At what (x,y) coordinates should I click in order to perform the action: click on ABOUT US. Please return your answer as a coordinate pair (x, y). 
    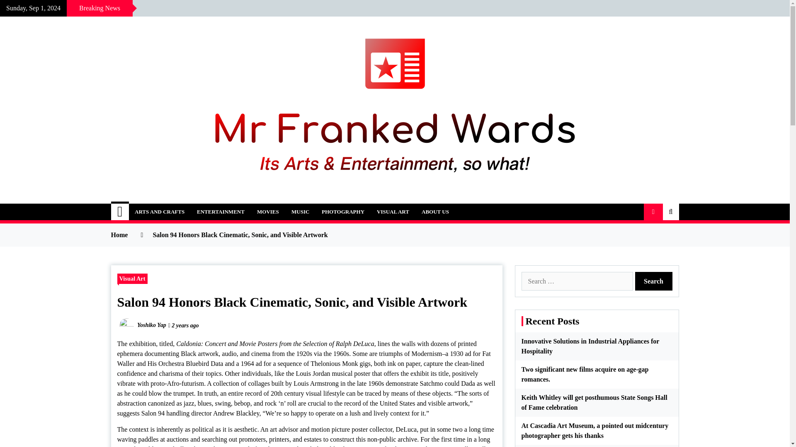
    Looking at the image, I should click on (435, 212).